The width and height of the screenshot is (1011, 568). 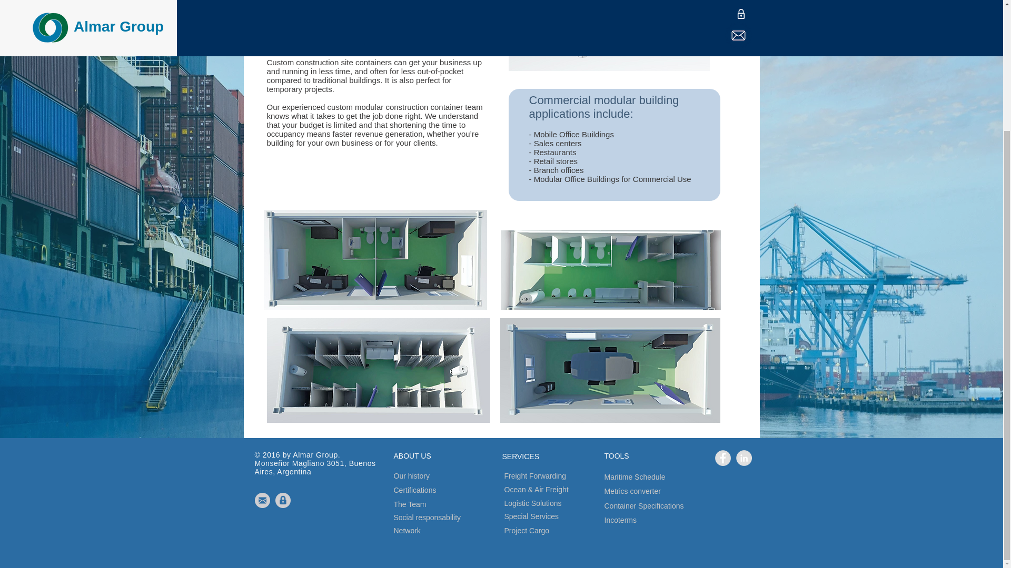 I want to click on Our history, so click(x=431, y=476).